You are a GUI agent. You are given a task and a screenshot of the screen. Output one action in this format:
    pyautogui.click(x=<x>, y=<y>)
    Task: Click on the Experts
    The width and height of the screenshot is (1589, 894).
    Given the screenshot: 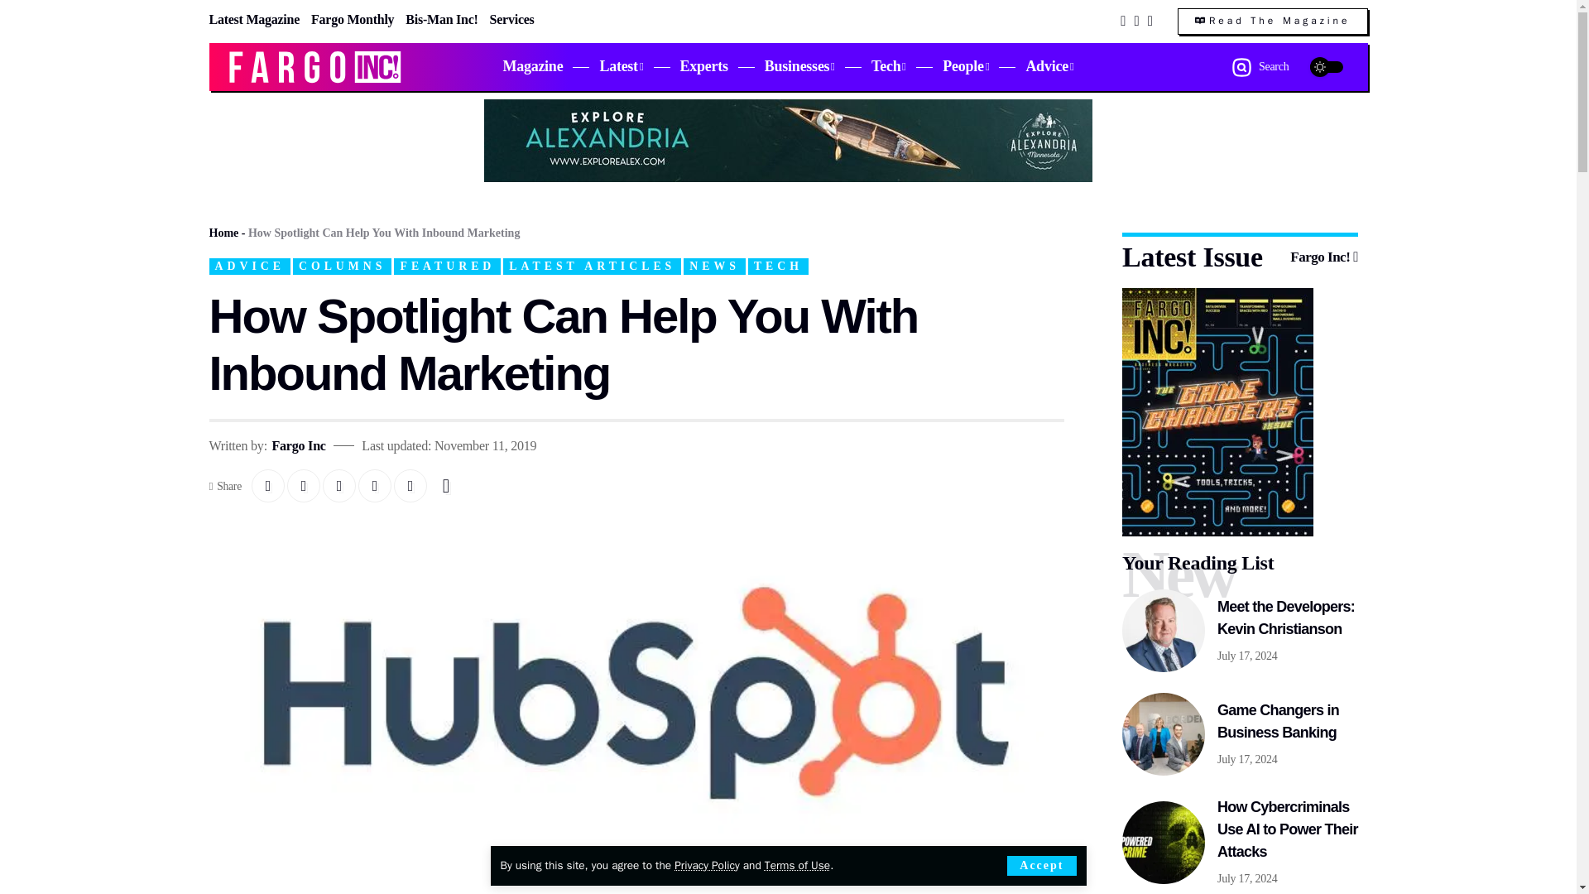 What is the action you would take?
    pyautogui.click(x=704, y=66)
    